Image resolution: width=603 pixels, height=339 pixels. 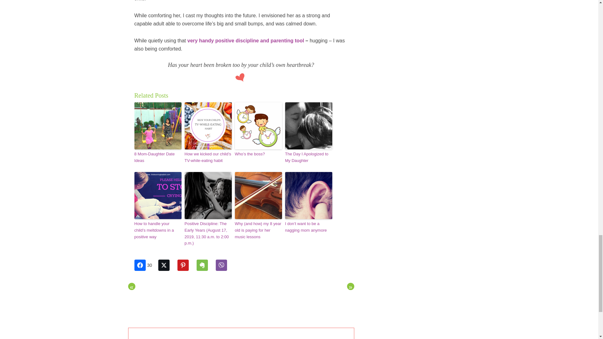 I want to click on Share on Evernote, so click(x=205, y=265).